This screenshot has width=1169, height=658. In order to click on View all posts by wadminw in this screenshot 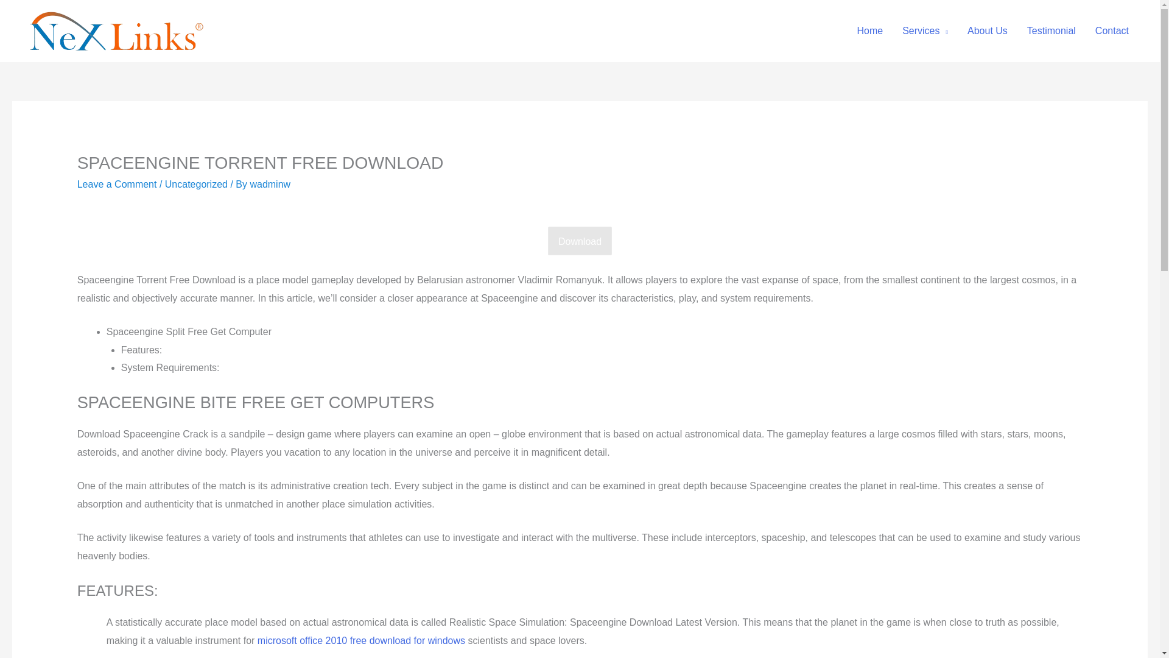, I will do `click(270, 184)`.